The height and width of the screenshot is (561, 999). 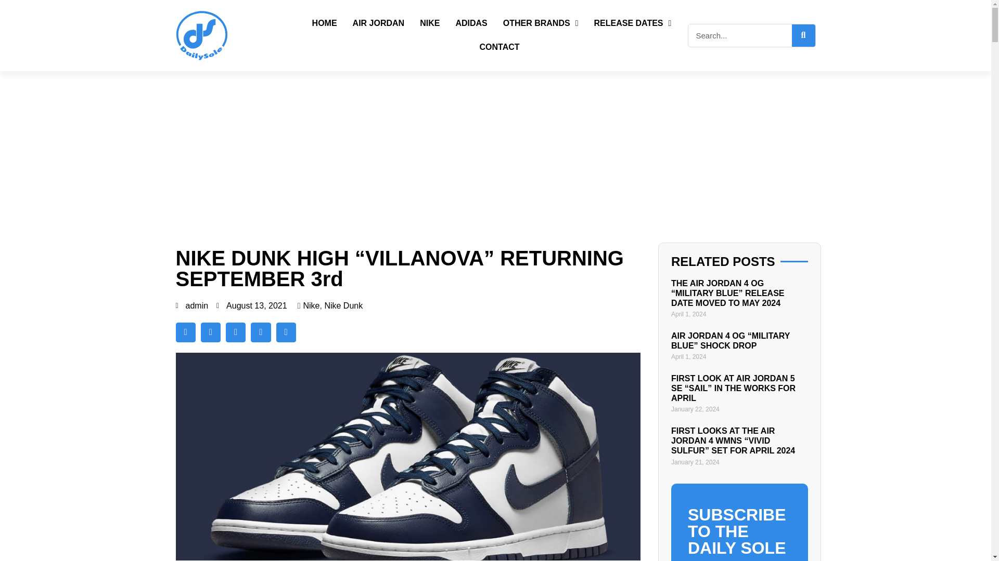 What do you see at coordinates (378, 23) in the screenshot?
I see `AIR JORDAN` at bounding box center [378, 23].